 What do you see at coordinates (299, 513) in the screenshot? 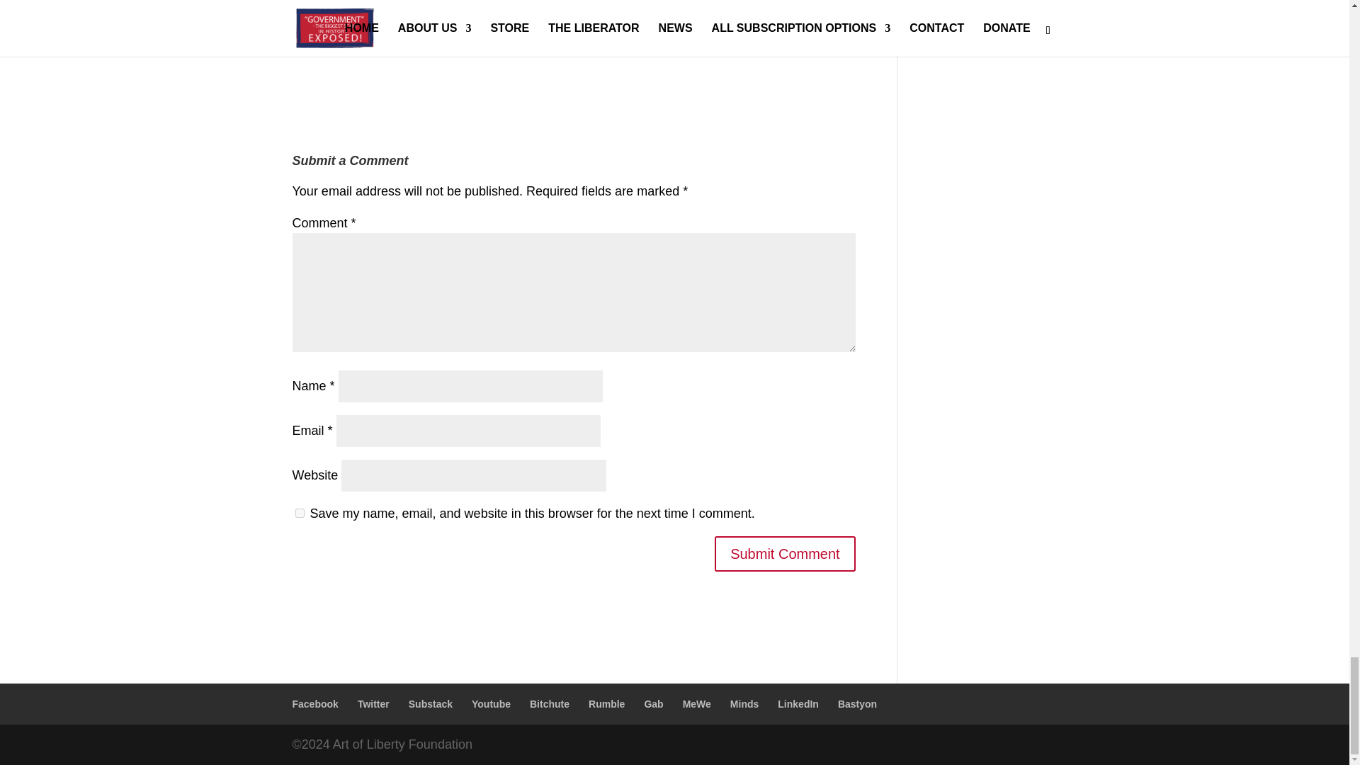
I see `yes` at bounding box center [299, 513].